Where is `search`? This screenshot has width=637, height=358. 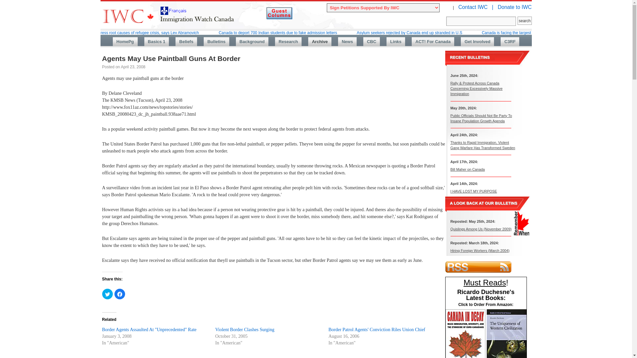
search is located at coordinates (524, 21).